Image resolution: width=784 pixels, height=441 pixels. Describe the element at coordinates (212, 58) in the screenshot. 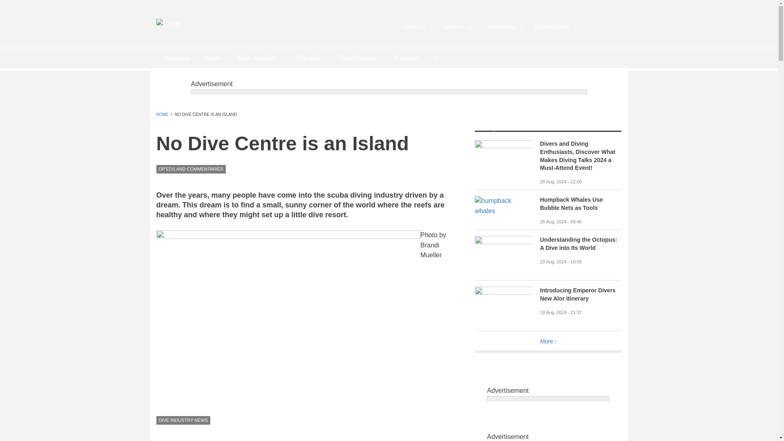

I see `Latest posts` at that location.